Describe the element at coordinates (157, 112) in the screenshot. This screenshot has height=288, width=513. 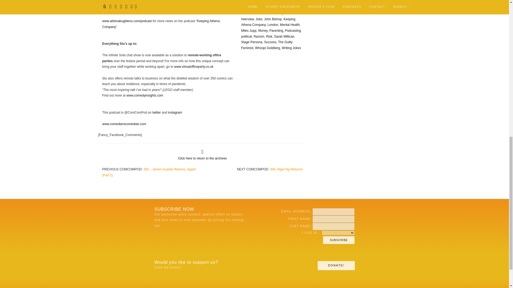
I see `twitter` at that location.